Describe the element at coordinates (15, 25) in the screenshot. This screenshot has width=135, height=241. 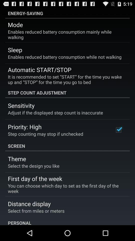
I see `flip until mode` at that location.